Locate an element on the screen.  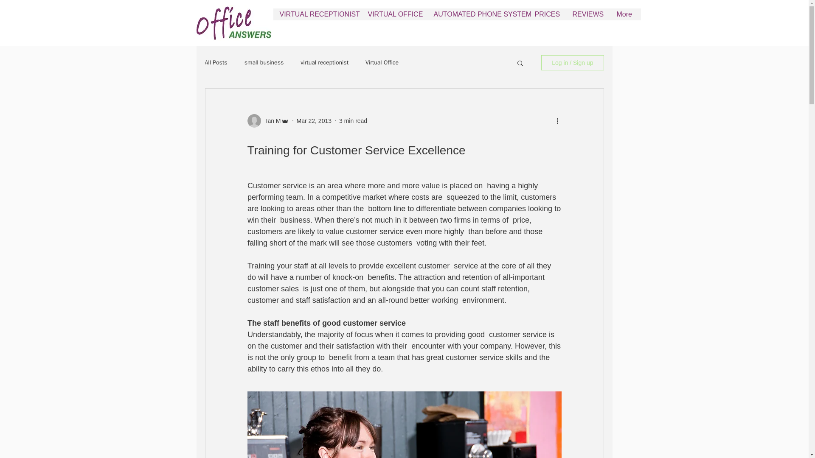
REVIEWS is located at coordinates (588, 17).